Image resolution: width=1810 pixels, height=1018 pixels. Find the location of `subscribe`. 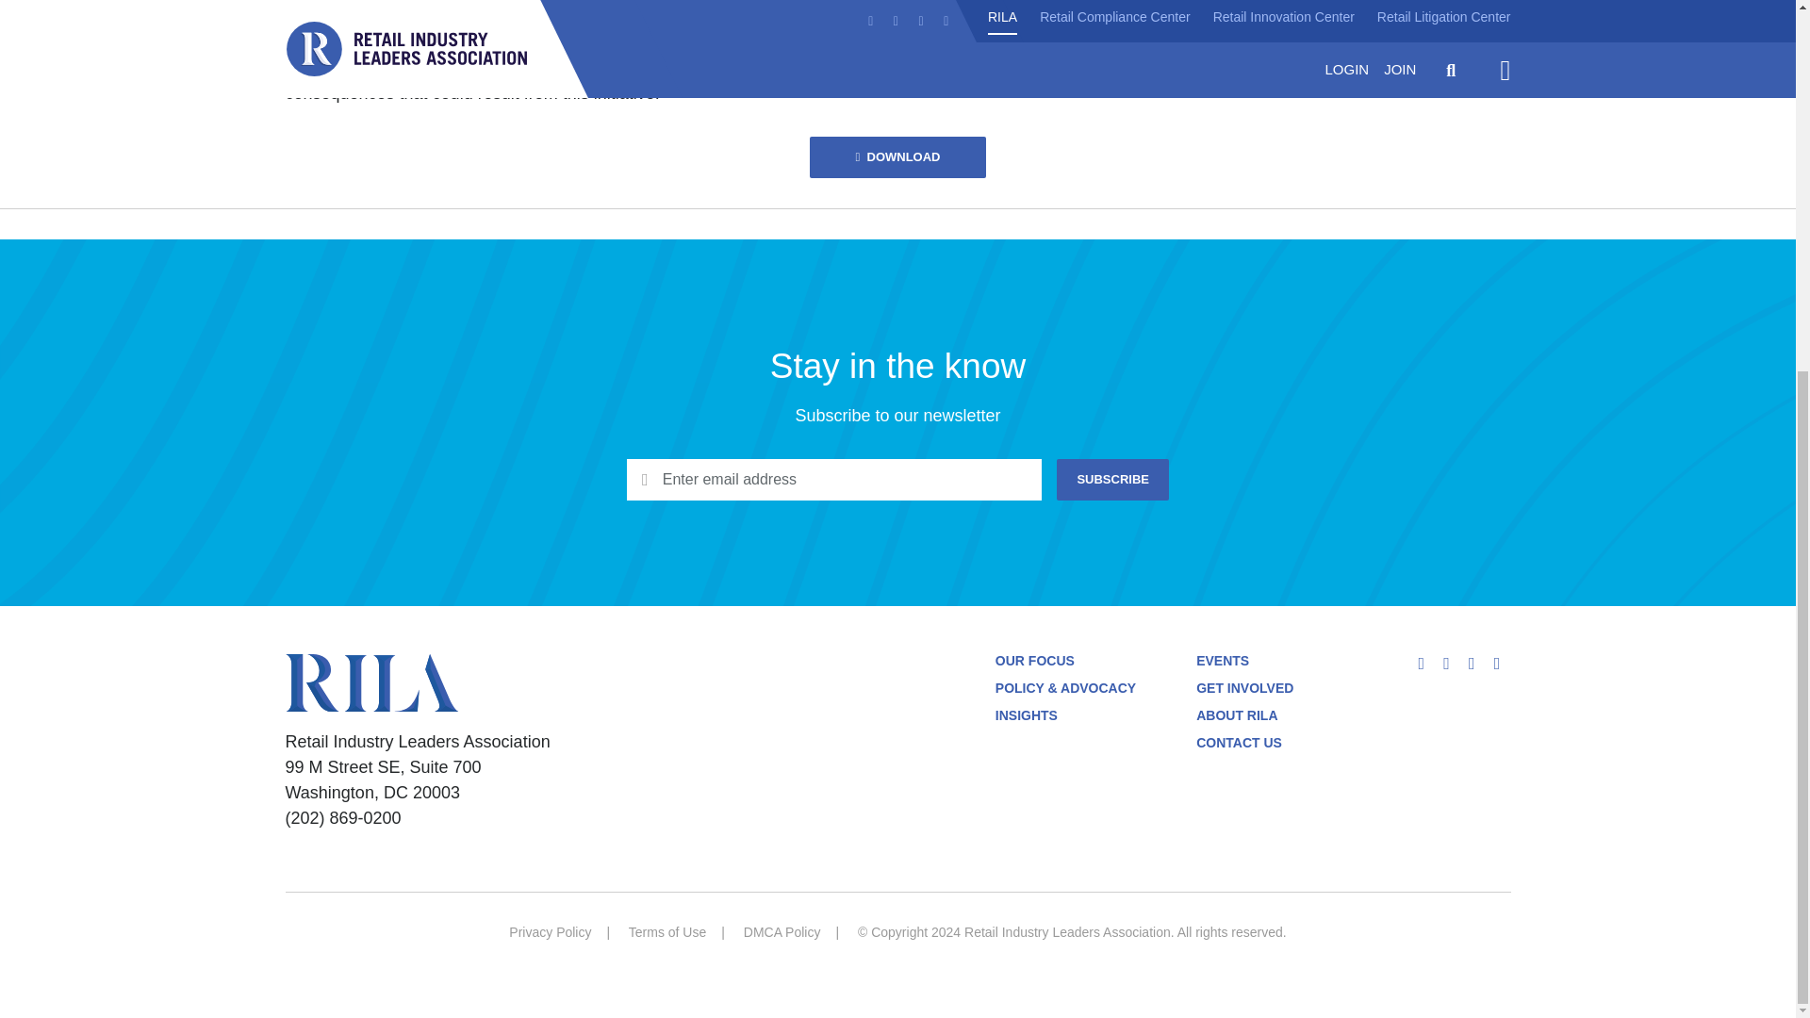

subscribe is located at coordinates (1112, 480).